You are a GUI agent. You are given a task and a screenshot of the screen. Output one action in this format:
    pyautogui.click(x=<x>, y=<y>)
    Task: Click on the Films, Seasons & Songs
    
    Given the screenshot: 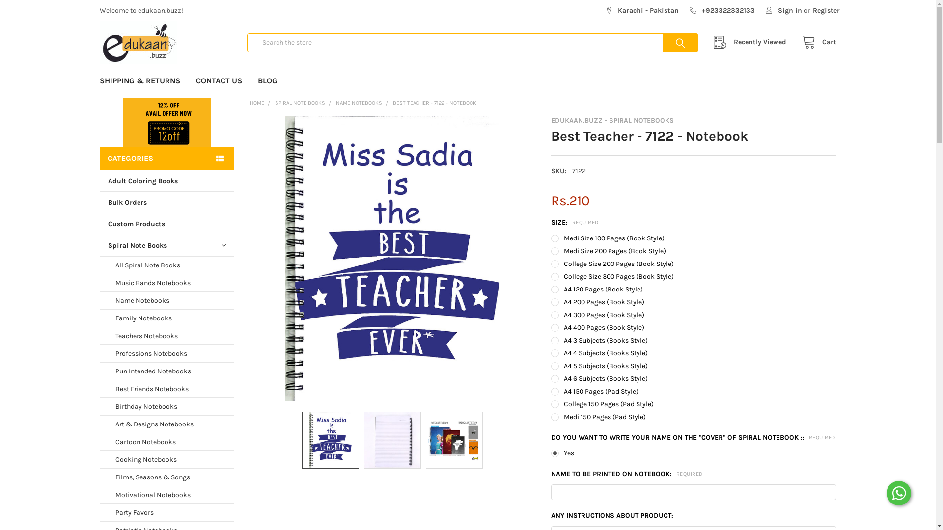 What is the action you would take?
    pyautogui.click(x=167, y=477)
    